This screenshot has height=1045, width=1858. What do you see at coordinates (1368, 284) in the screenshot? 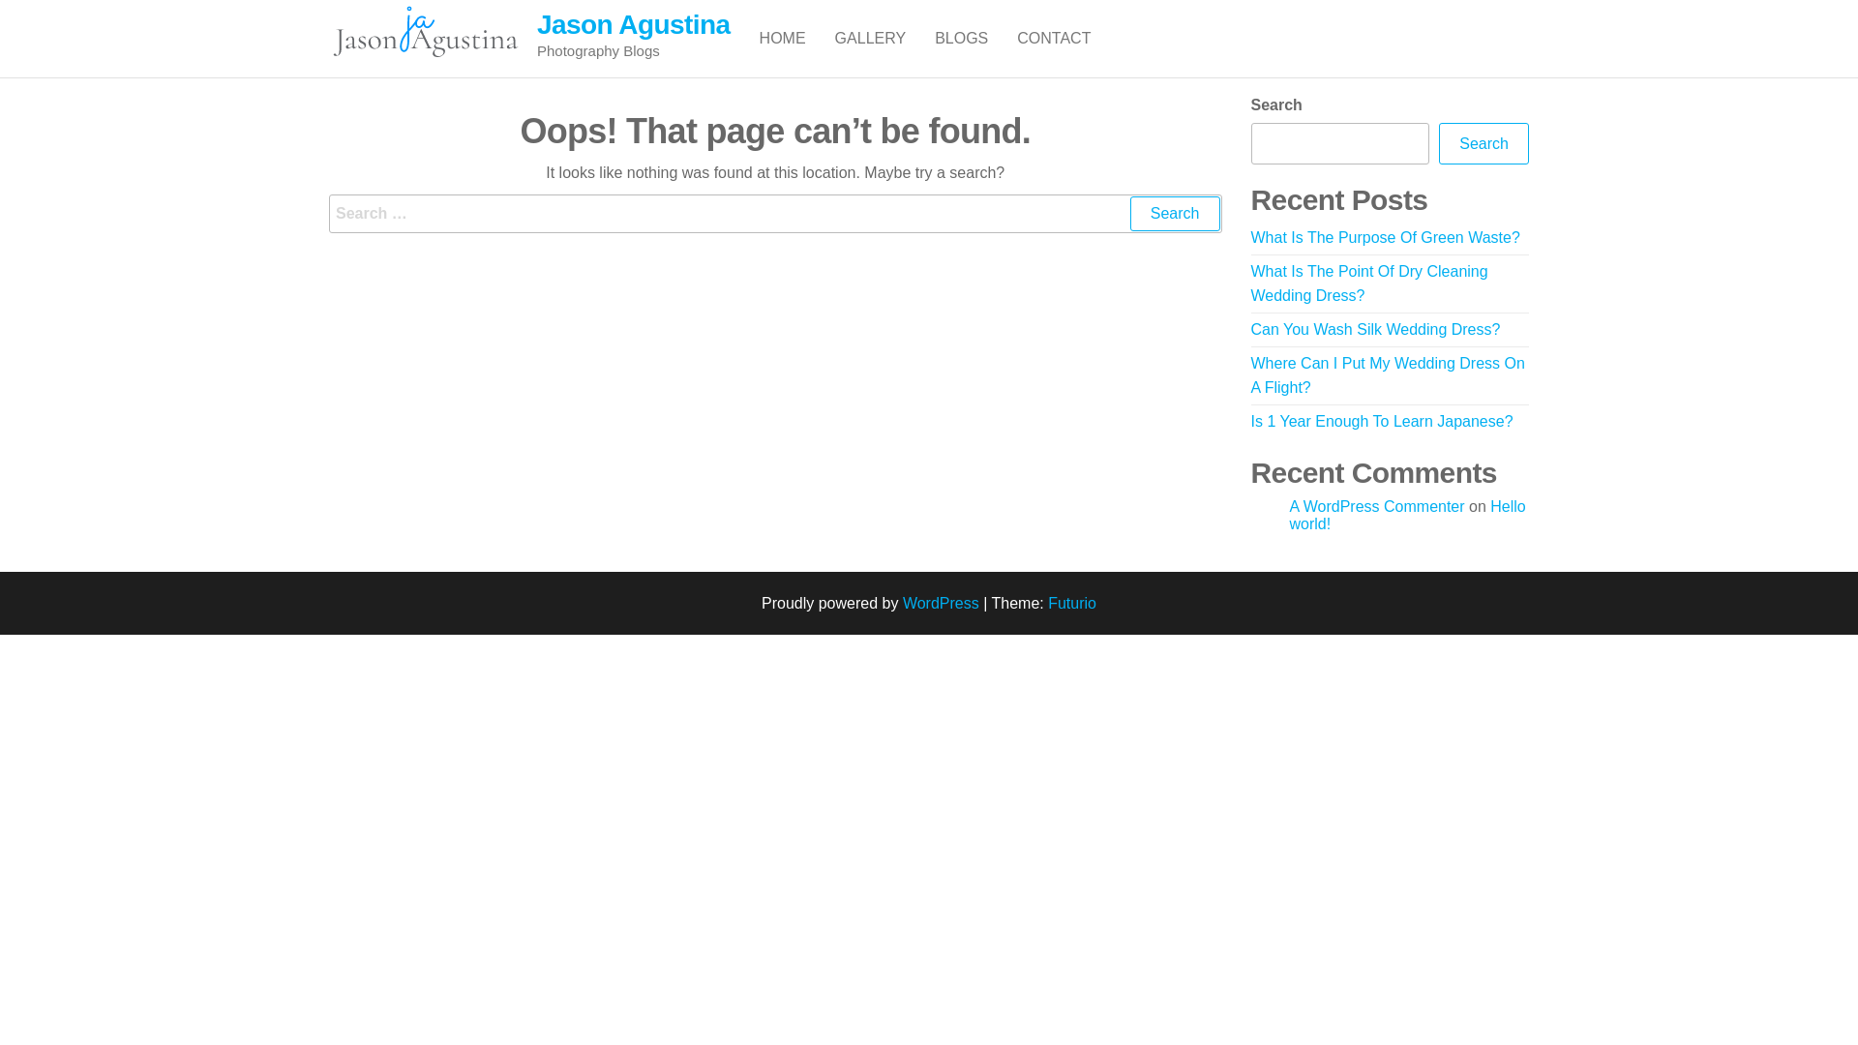
I see `What Is The Point Of Dry Cleaning Wedding Dress?` at bounding box center [1368, 284].